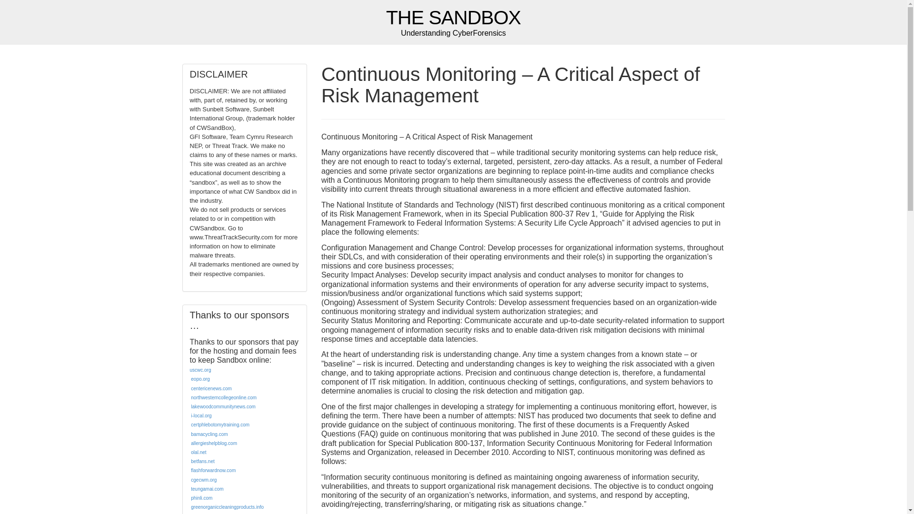 The height and width of the screenshot is (514, 914). I want to click on teungamai.com, so click(207, 488).